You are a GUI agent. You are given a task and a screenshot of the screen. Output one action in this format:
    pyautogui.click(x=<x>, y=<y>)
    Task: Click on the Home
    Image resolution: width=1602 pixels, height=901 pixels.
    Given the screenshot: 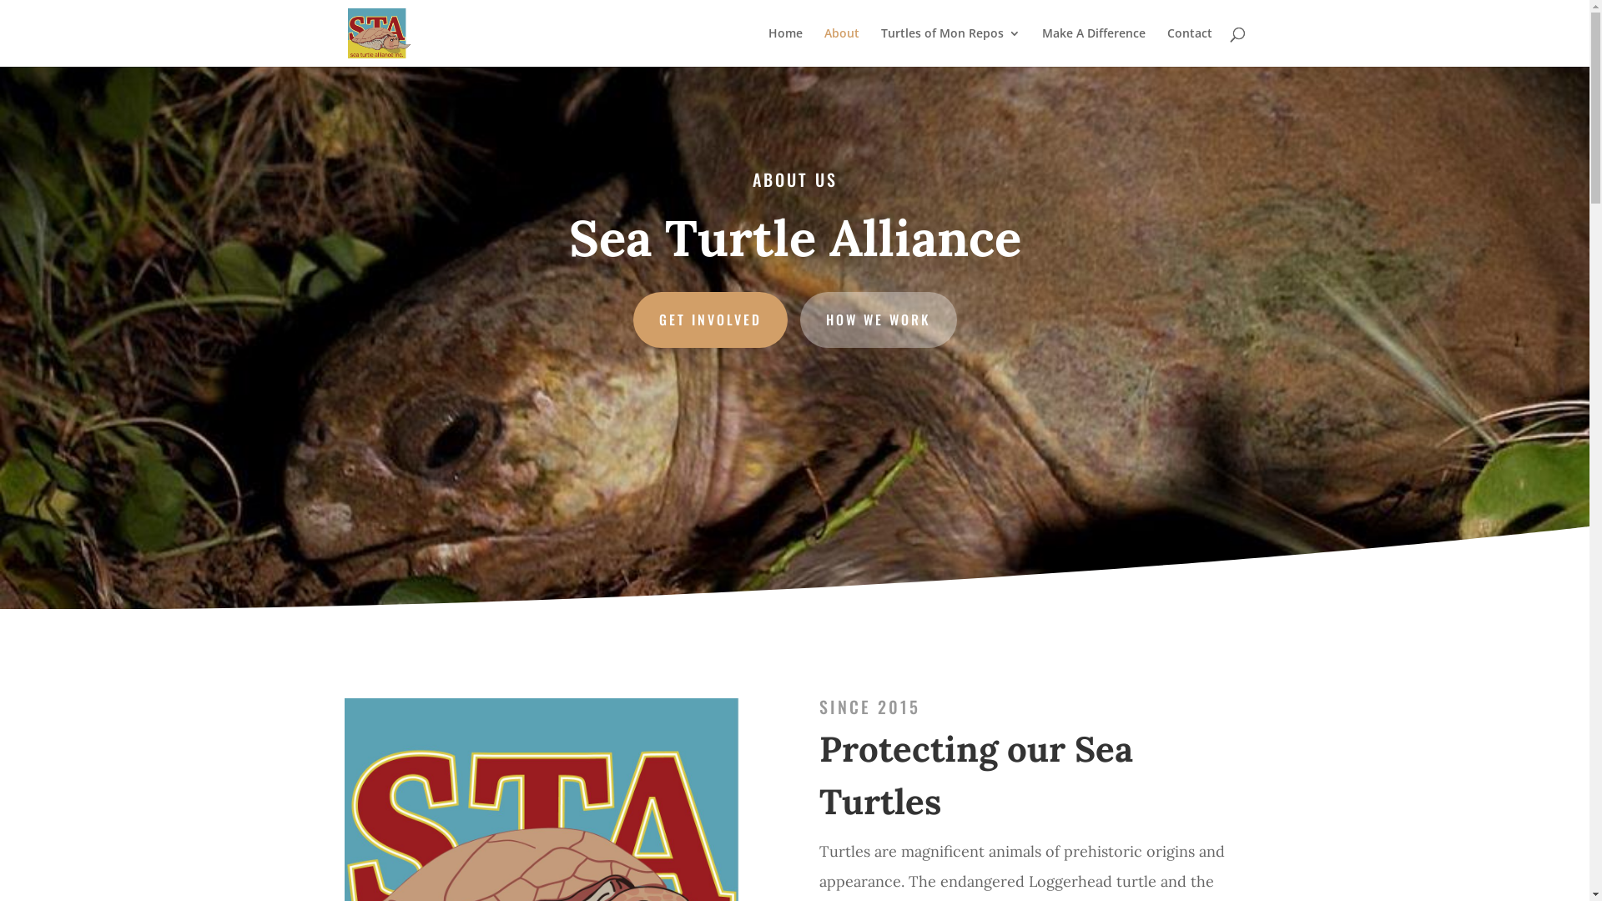 What is the action you would take?
    pyautogui.click(x=784, y=47)
    